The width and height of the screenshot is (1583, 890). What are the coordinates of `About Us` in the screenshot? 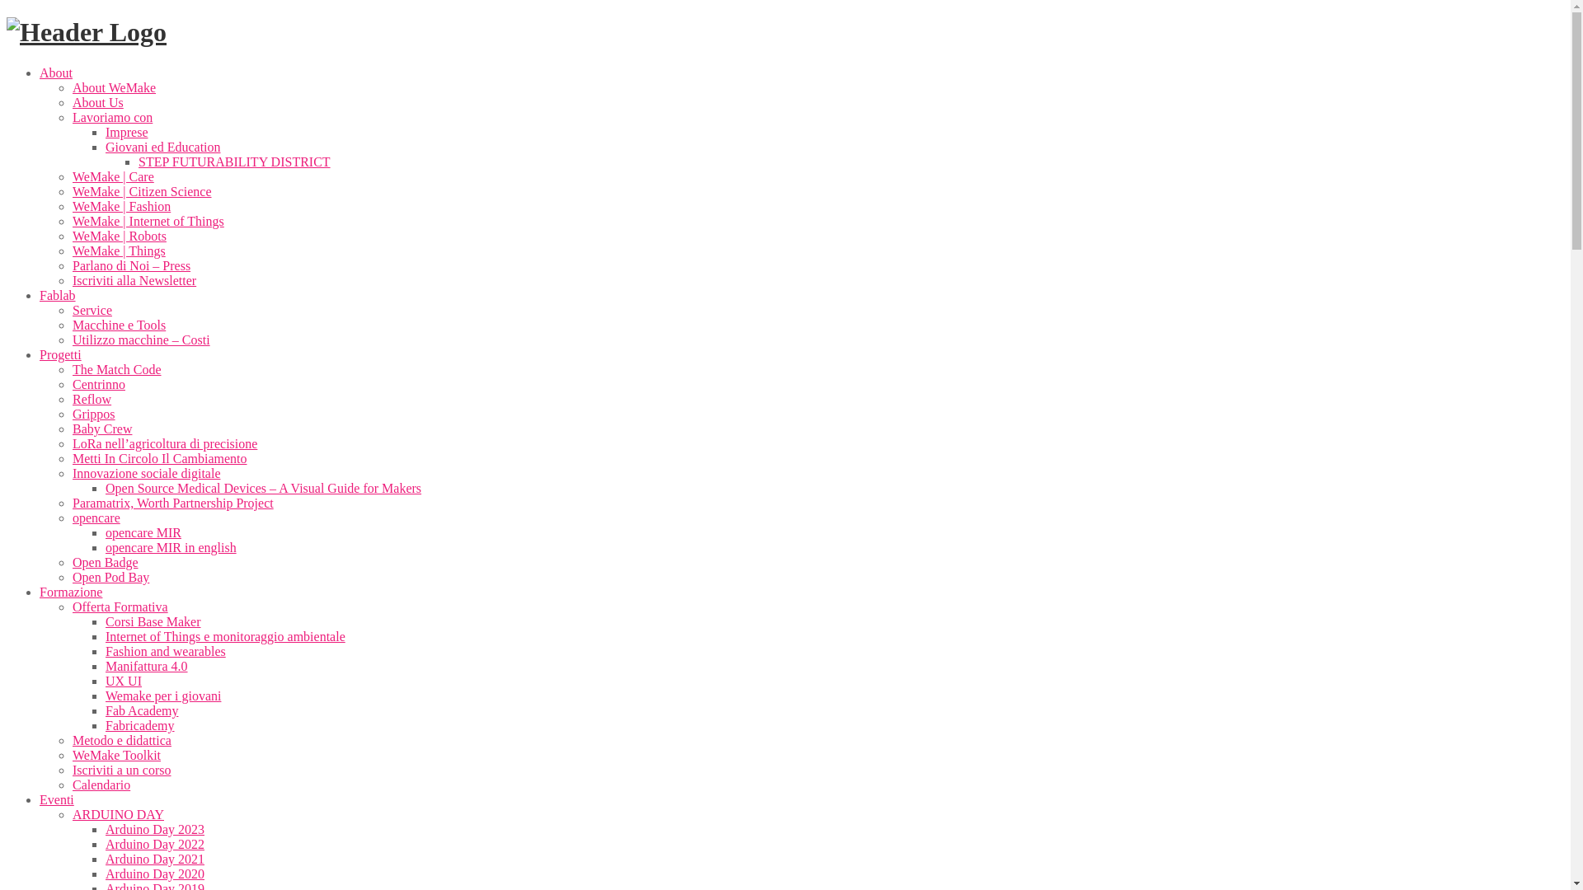 It's located at (98, 102).